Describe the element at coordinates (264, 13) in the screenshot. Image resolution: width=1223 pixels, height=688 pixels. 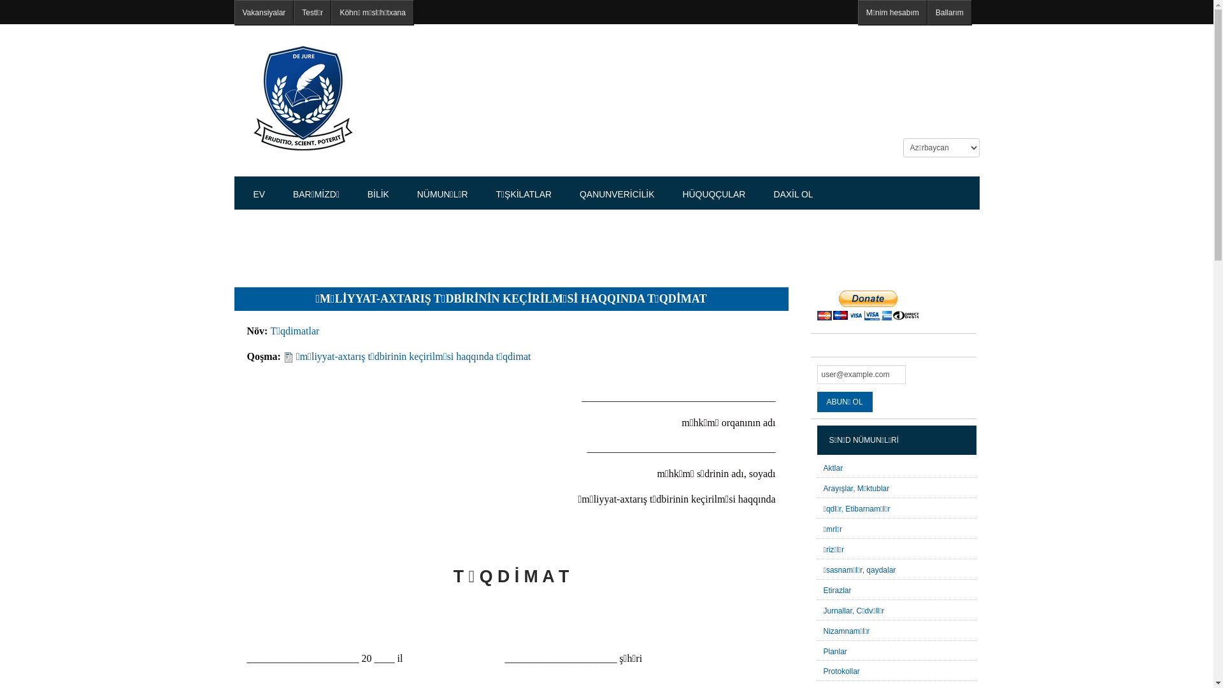
I see `Vakansiyalar` at that location.